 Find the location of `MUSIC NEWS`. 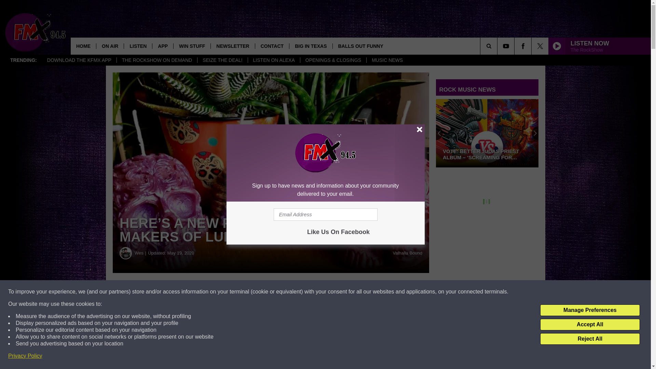

MUSIC NEWS is located at coordinates (387, 60).